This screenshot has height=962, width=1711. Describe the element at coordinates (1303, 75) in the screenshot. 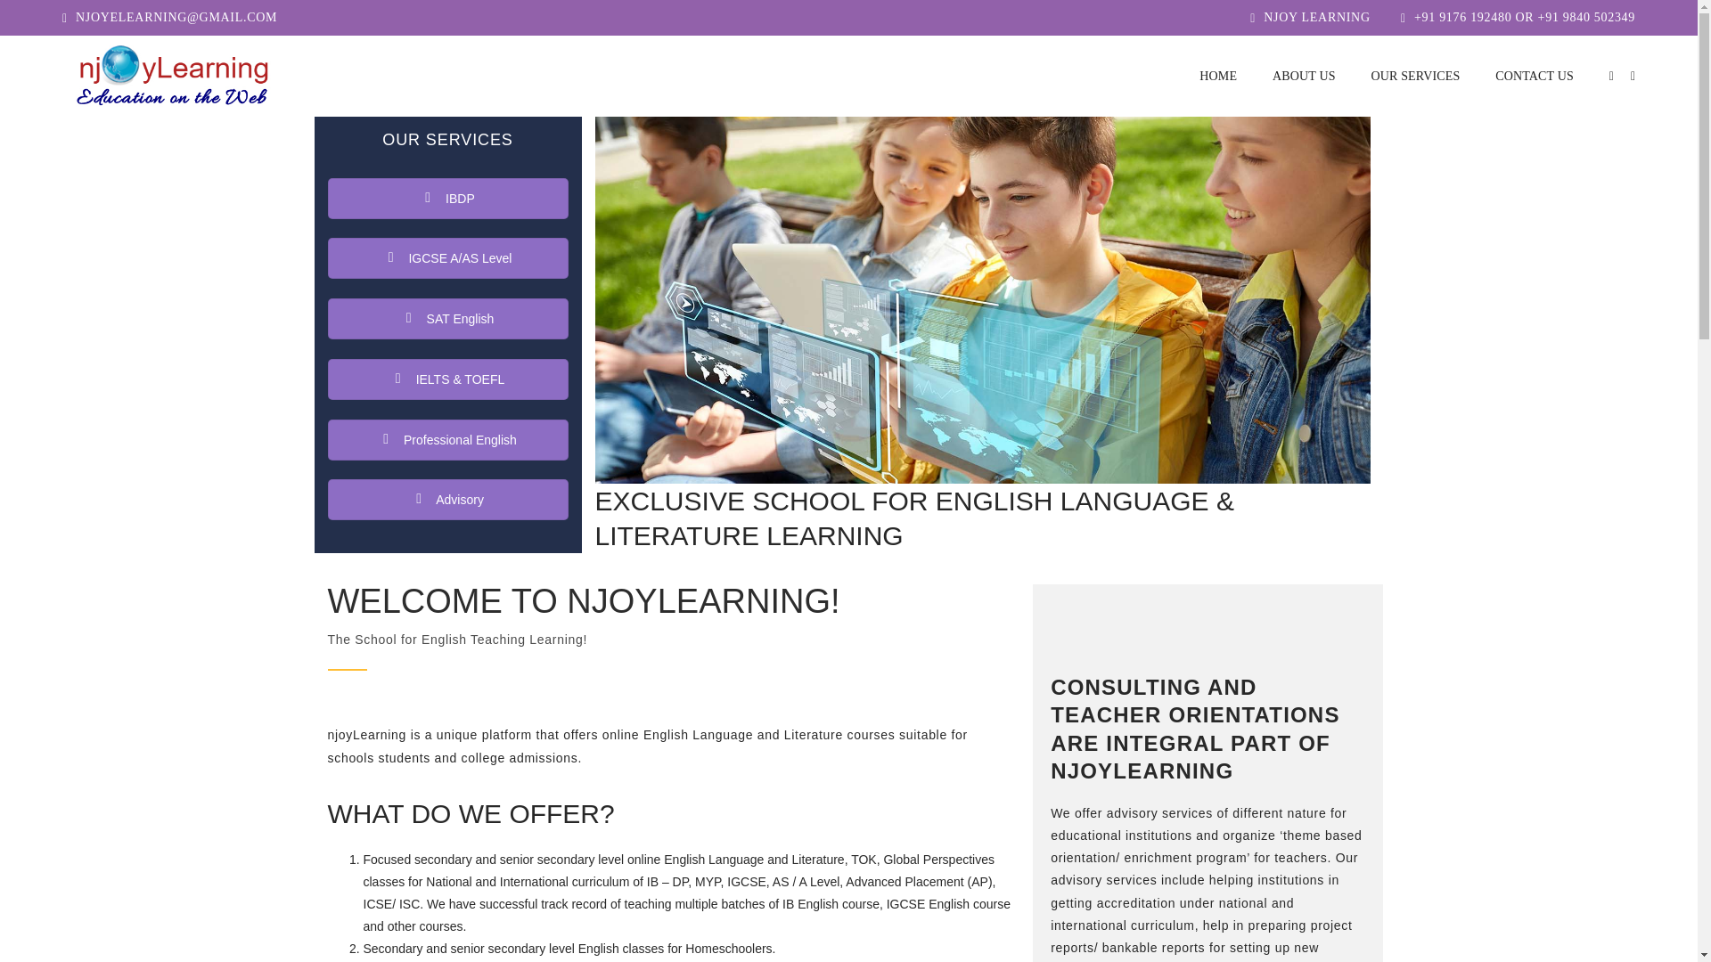

I see `ABOUT US` at that location.